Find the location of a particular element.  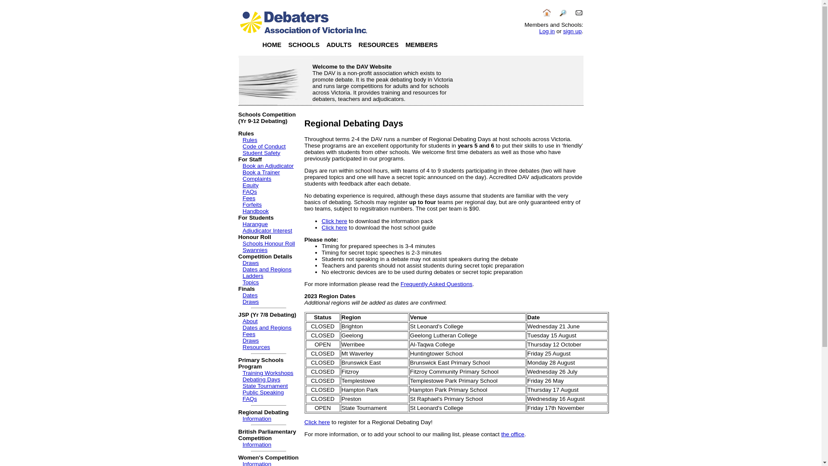

Book a Trainer is located at coordinates (261, 173).